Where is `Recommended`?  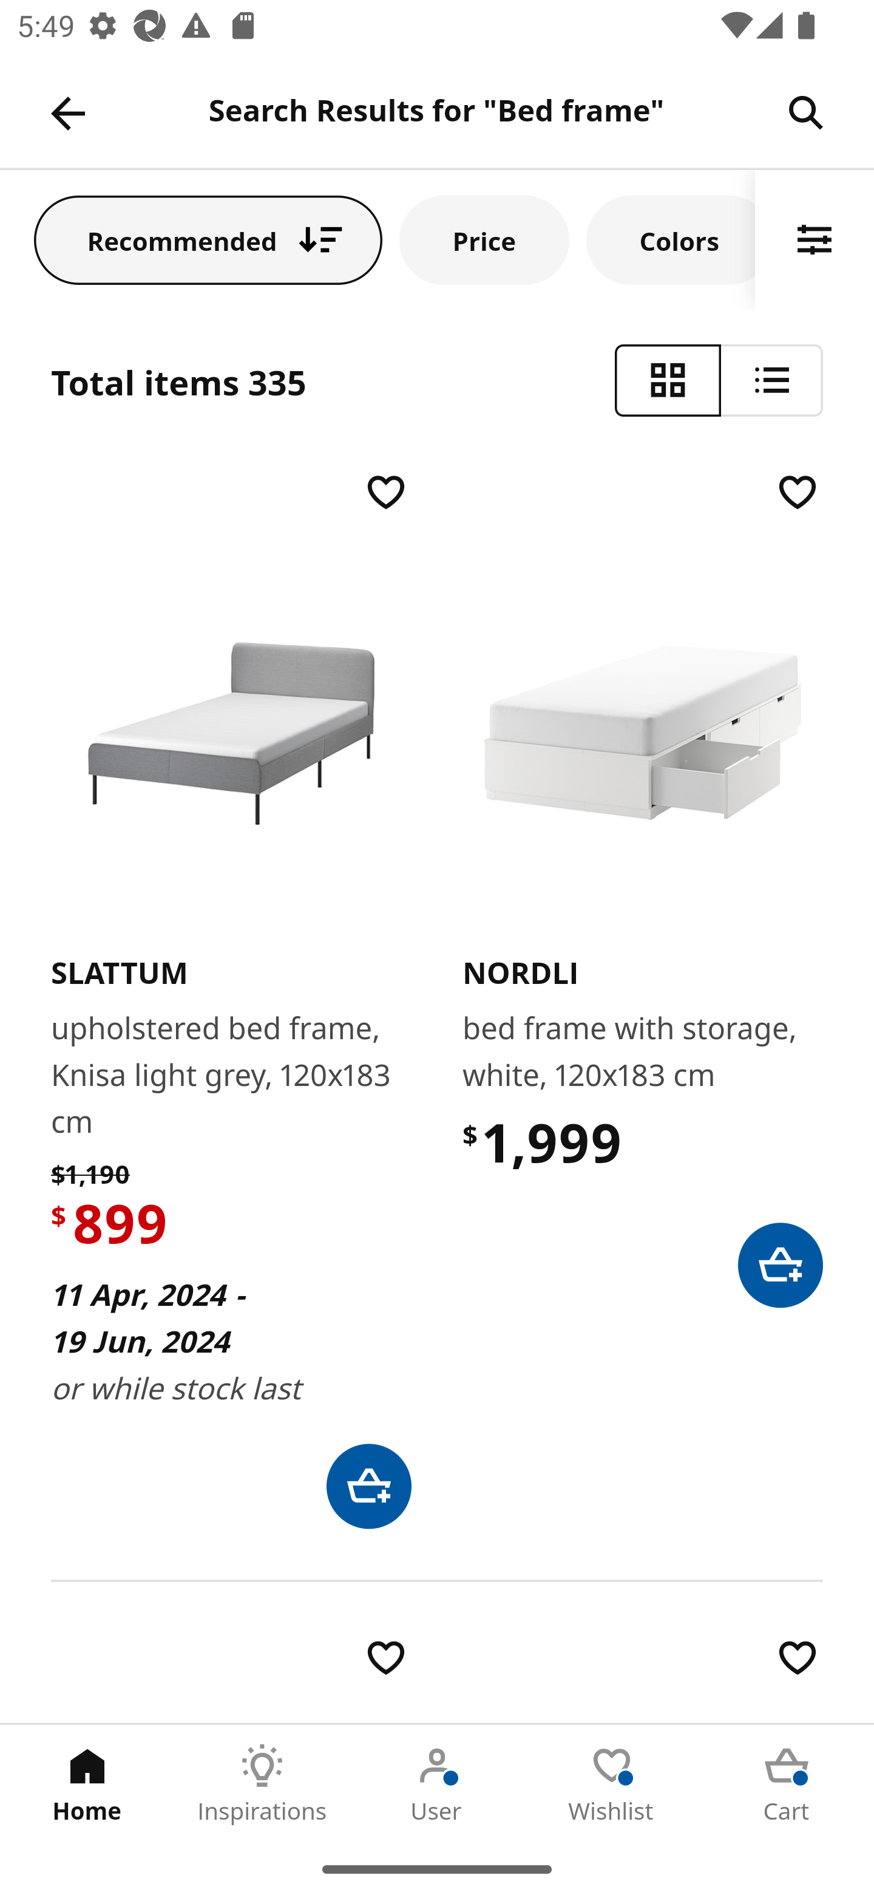
Recommended is located at coordinates (208, 239).